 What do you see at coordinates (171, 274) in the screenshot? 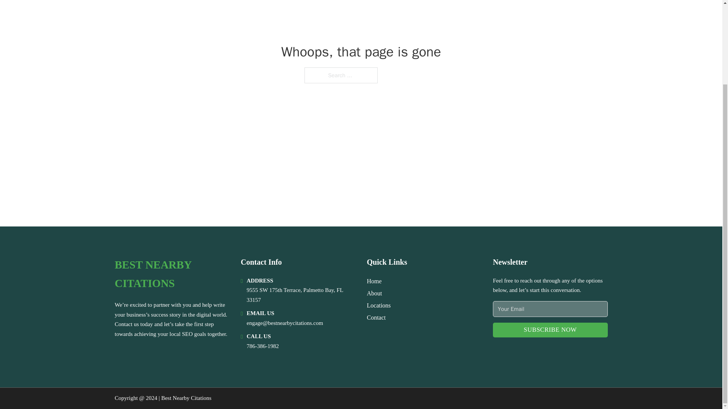
I see `BEST NEARBY CITATIONS` at bounding box center [171, 274].